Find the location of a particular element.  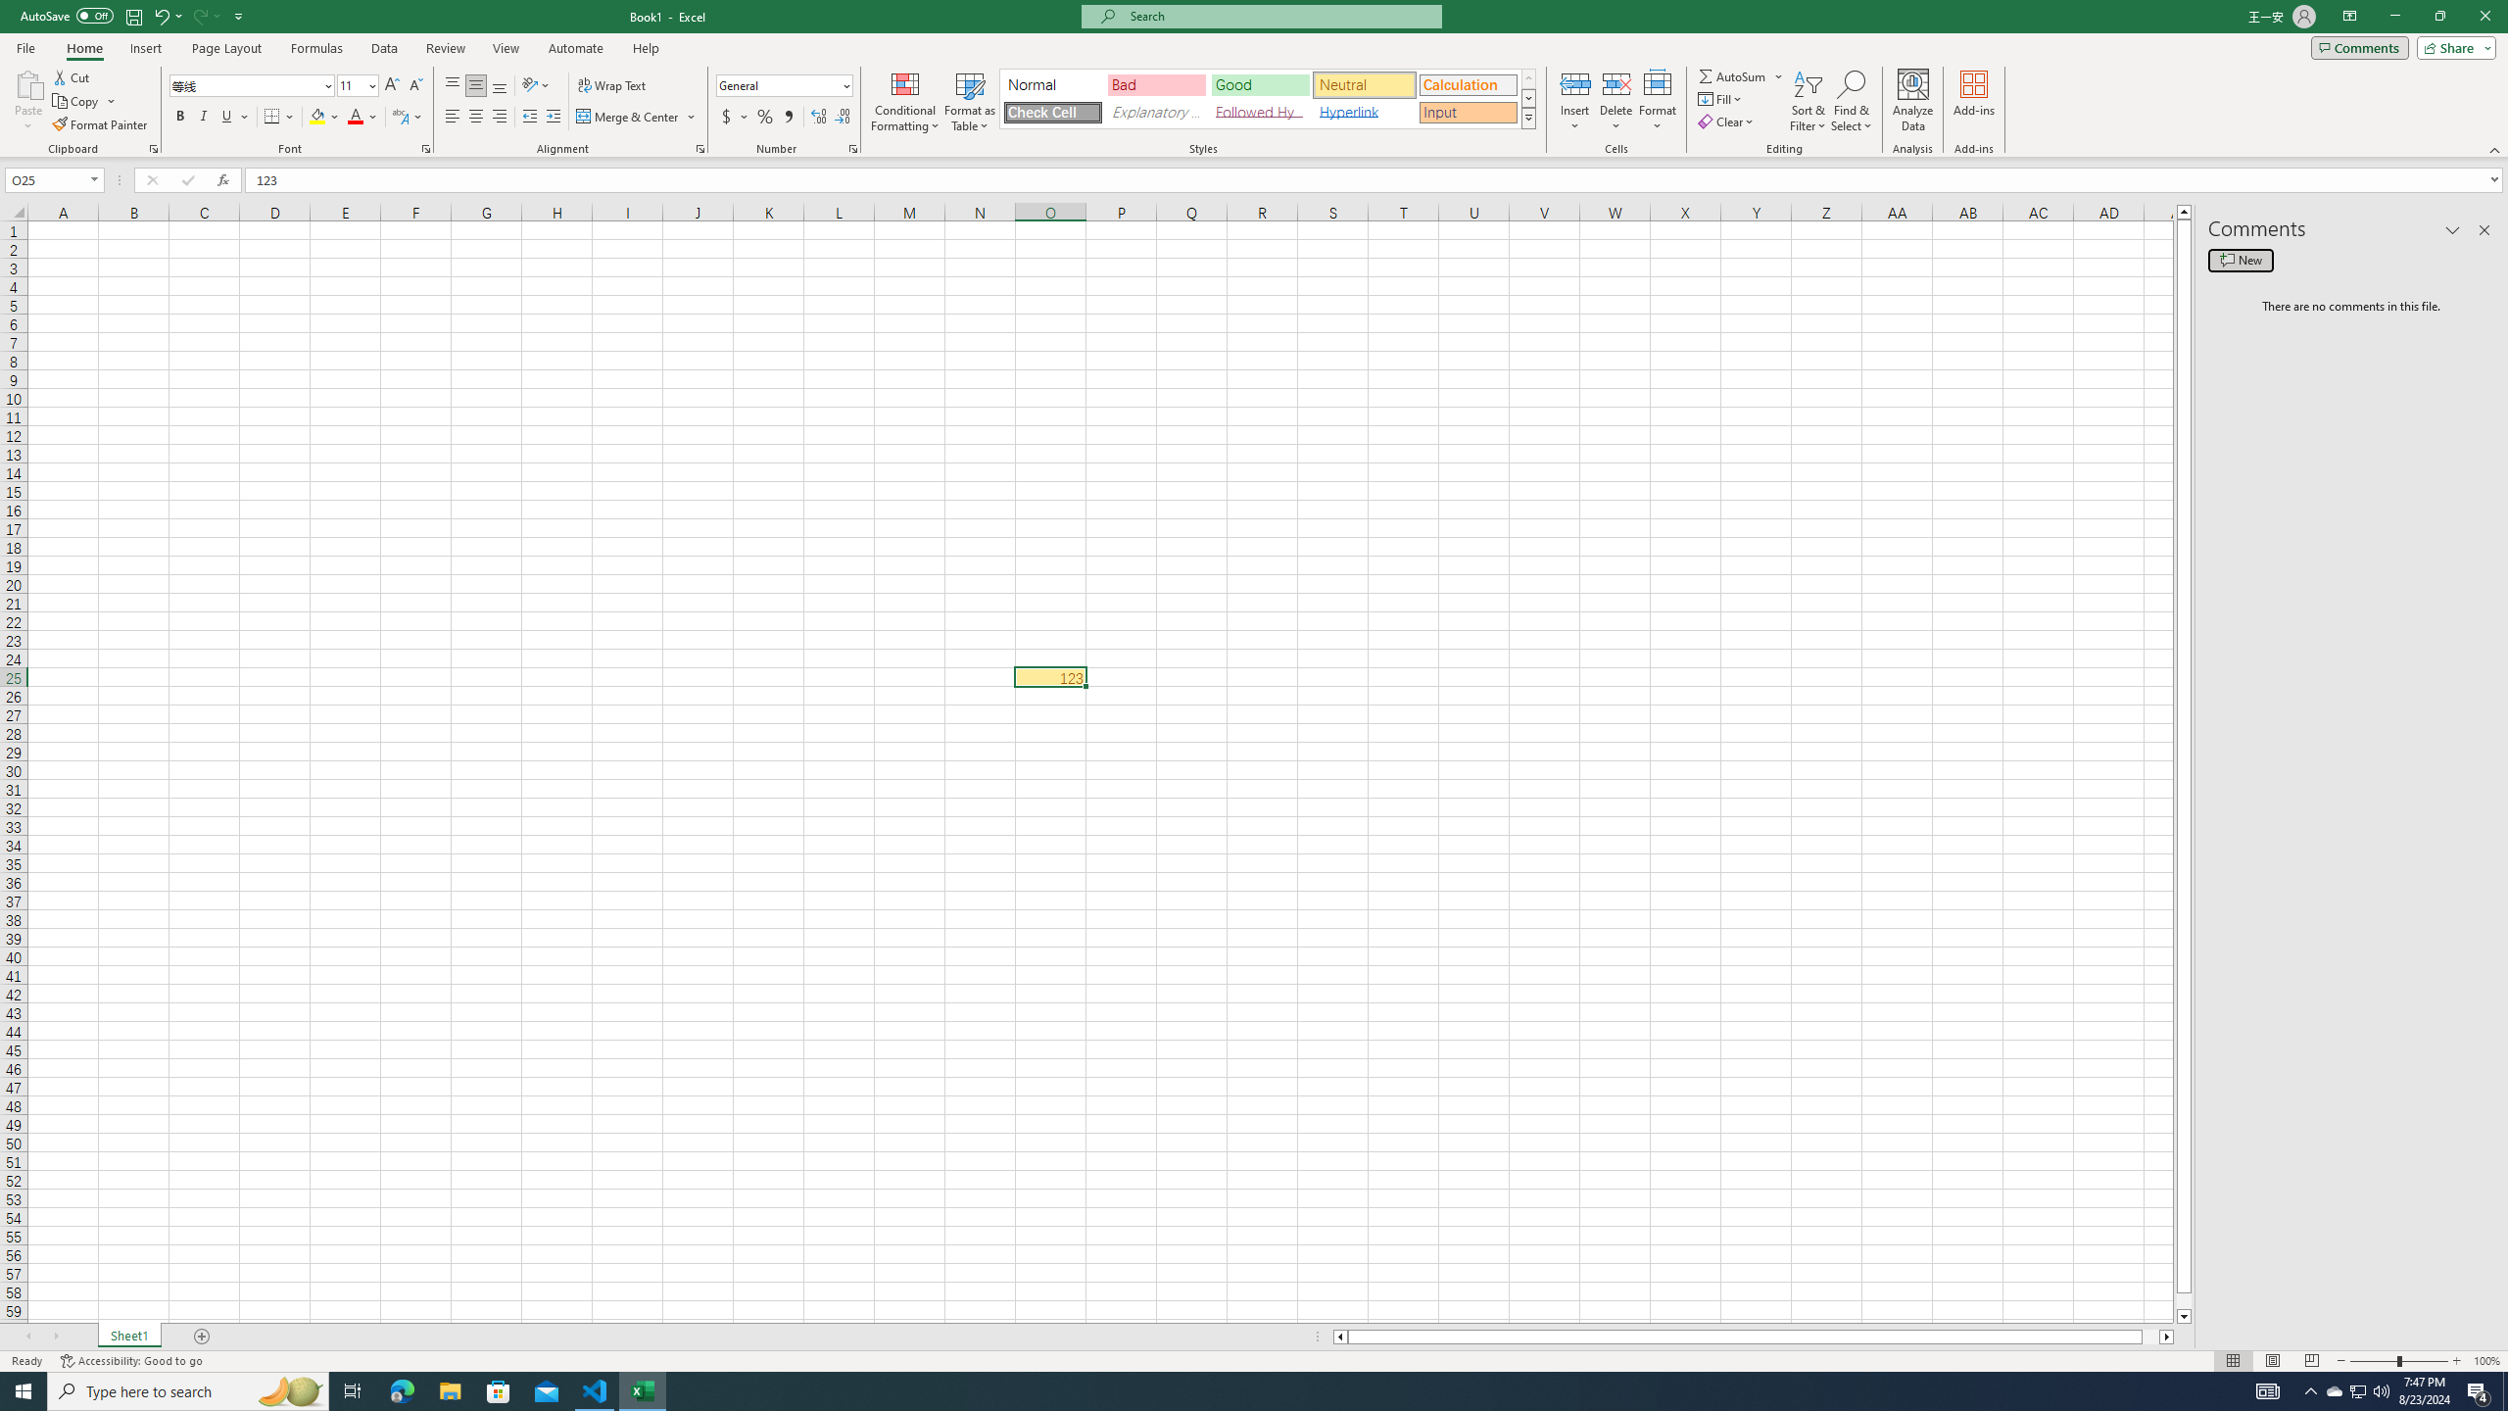

Zoom In is located at coordinates (2456, 1361).